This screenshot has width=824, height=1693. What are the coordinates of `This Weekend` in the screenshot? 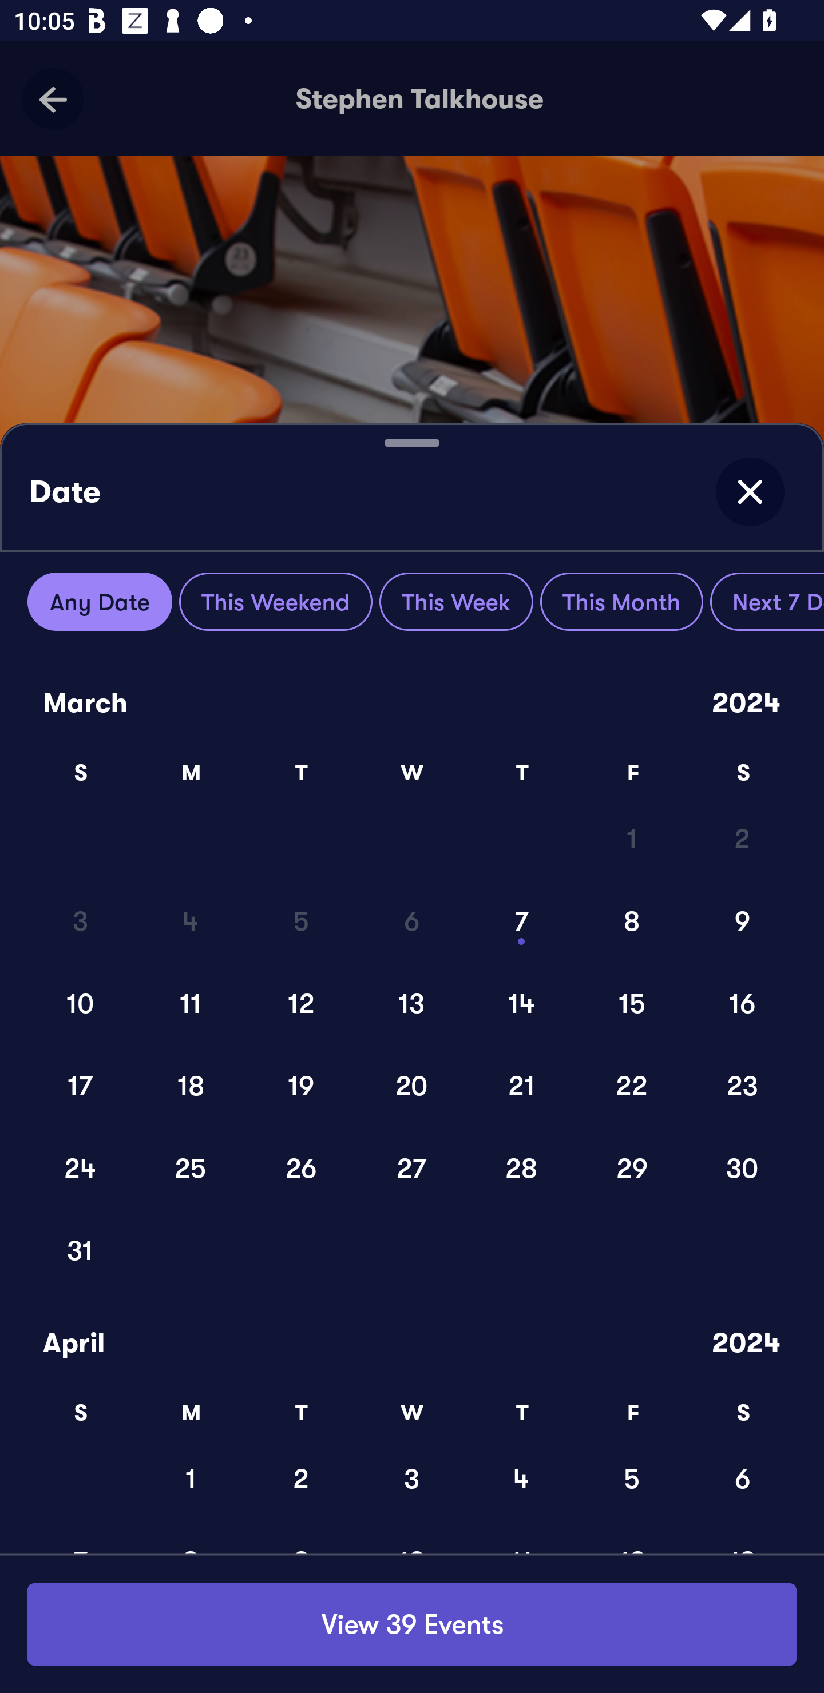 It's located at (276, 602).